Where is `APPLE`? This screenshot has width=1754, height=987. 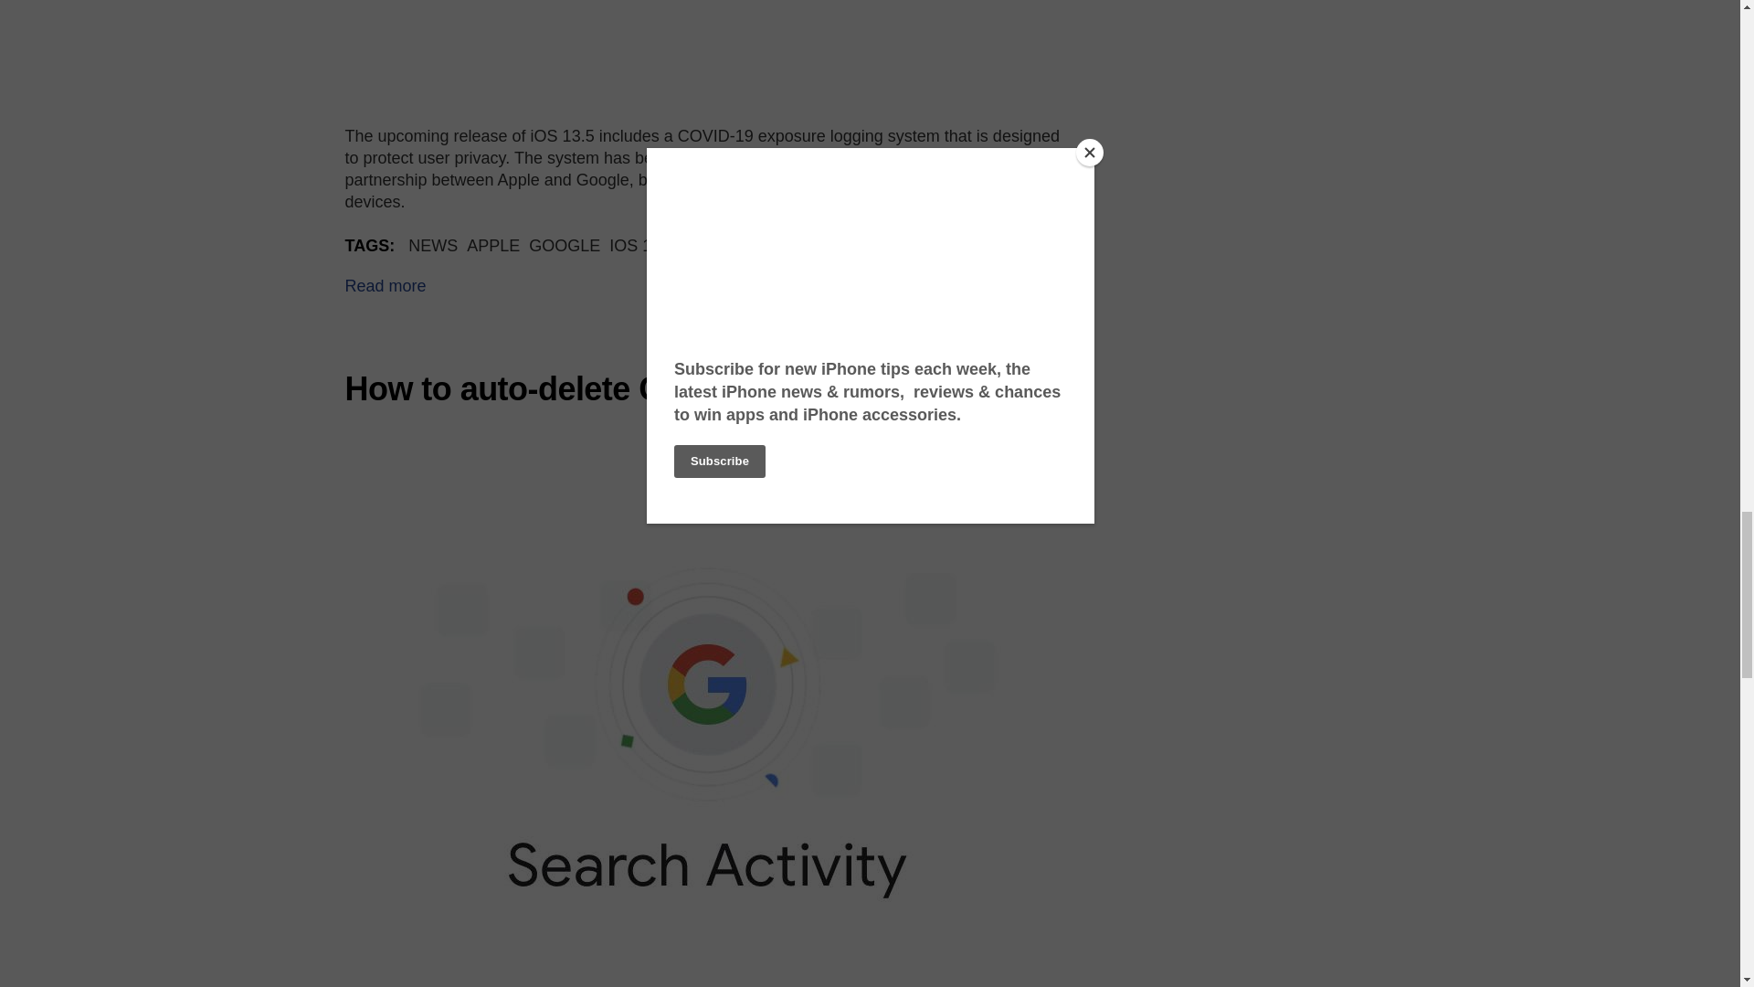
APPLE is located at coordinates (492, 245).